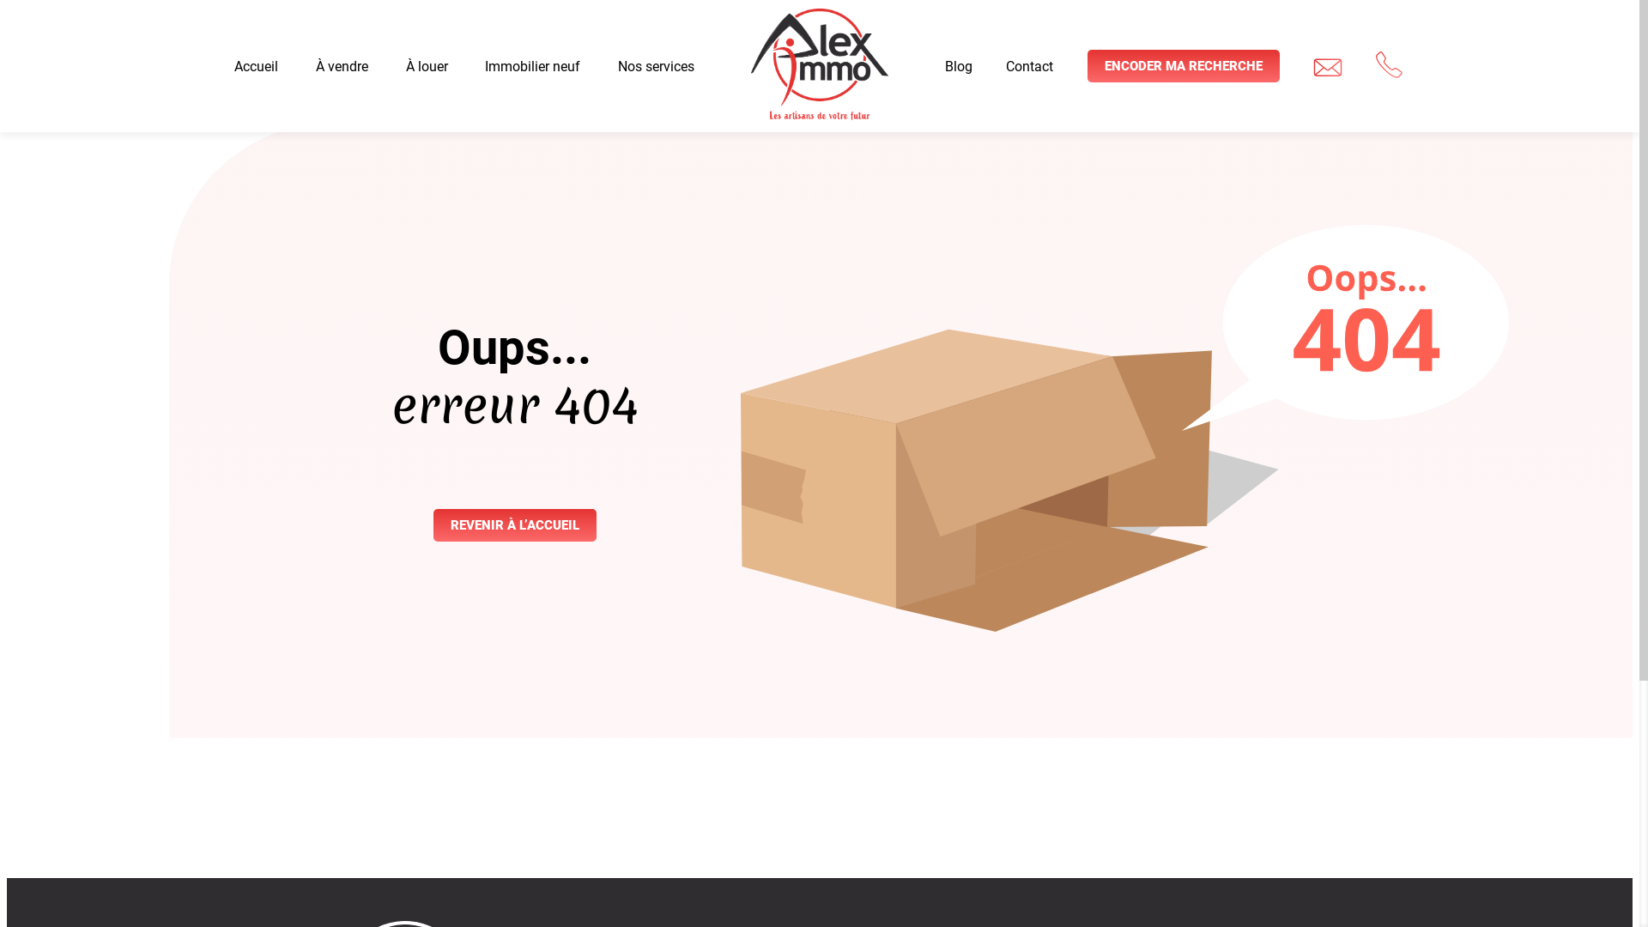  Describe the element at coordinates (1183, 66) in the screenshot. I see `ENCODER MA RECHERCHE` at that location.